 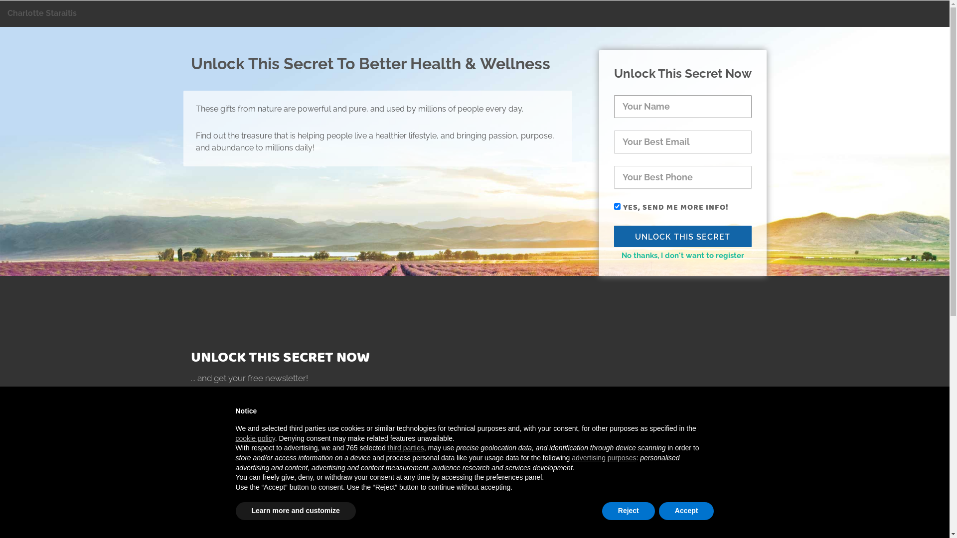 I want to click on Accept, so click(x=687, y=511).